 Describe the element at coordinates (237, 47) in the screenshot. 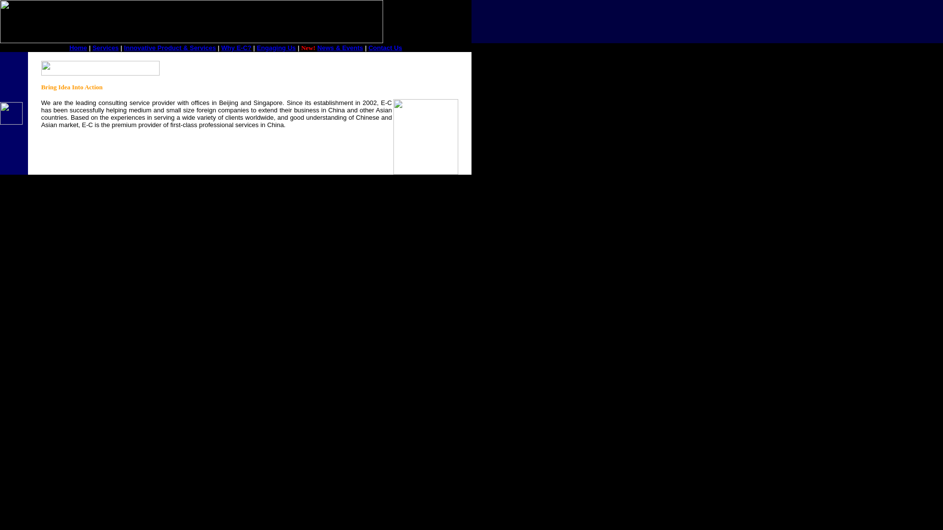

I see `Why E-C?` at that location.